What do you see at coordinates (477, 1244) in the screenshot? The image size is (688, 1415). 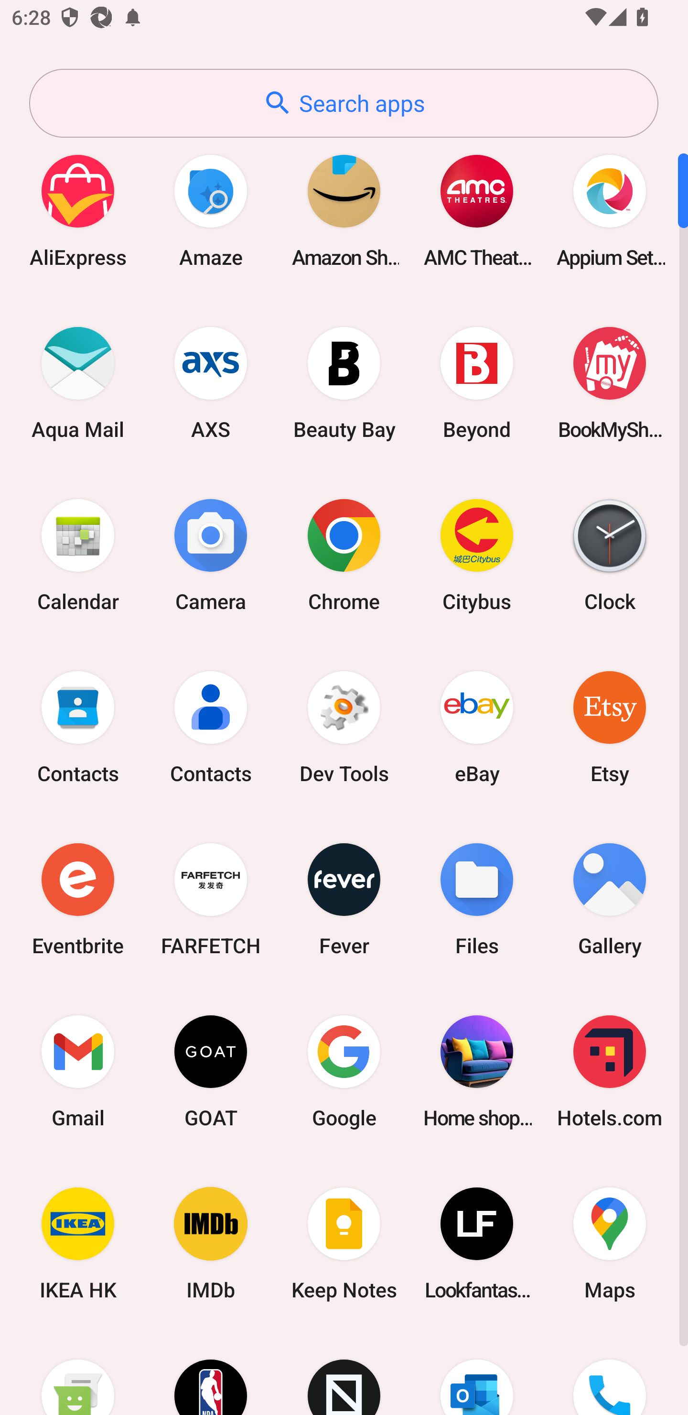 I see `Lookfantastic` at bounding box center [477, 1244].